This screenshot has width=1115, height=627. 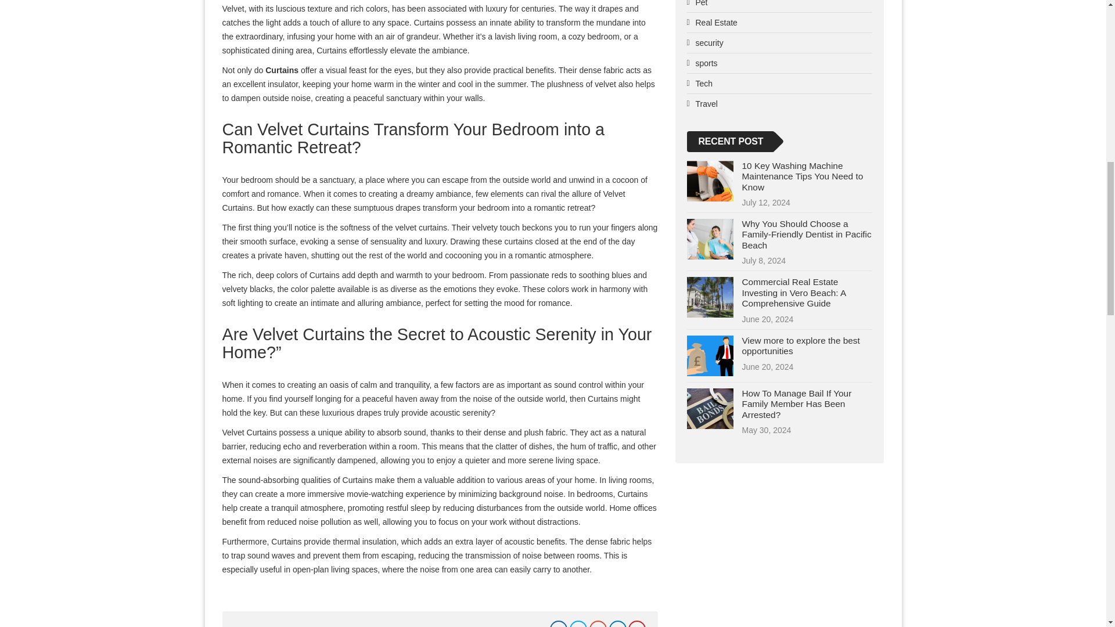 What do you see at coordinates (636, 624) in the screenshot?
I see `Pinterest` at bounding box center [636, 624].